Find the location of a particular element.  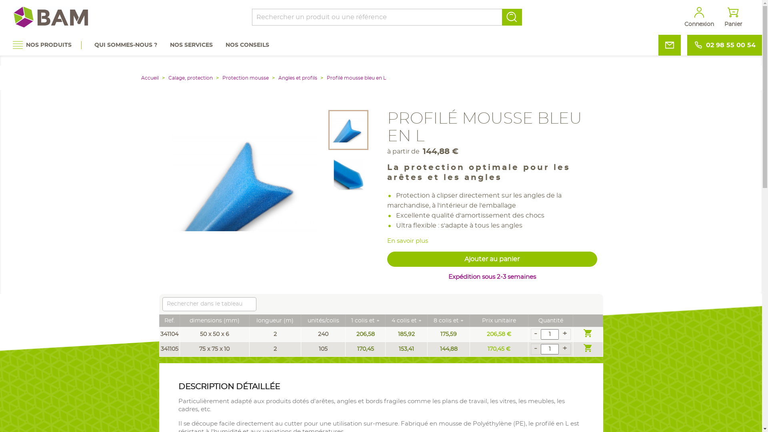

Angles et profils is located at coordinates (298, 78).